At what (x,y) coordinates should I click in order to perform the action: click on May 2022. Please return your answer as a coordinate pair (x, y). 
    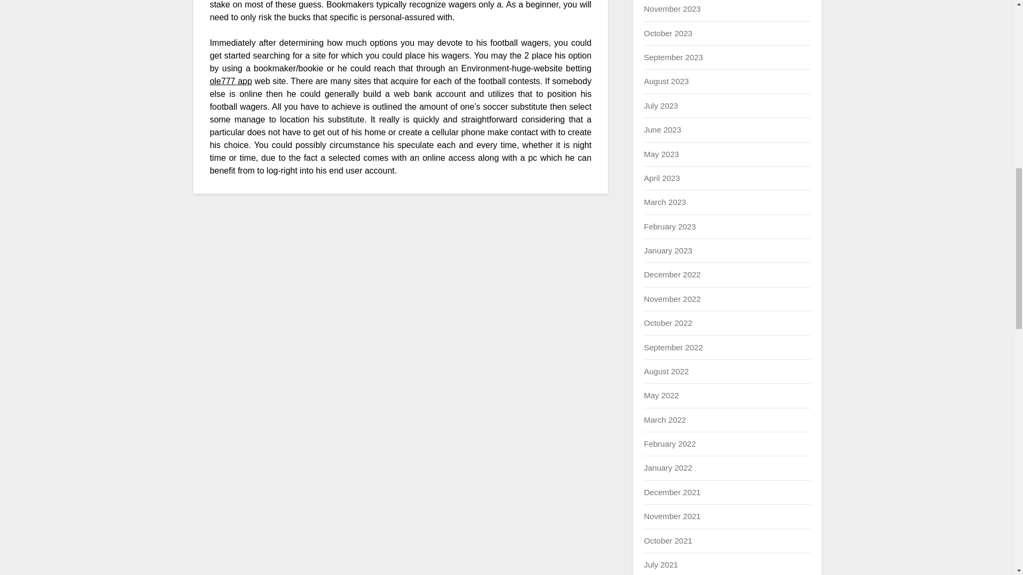
    Looking at the image, I should click on (661, 395).